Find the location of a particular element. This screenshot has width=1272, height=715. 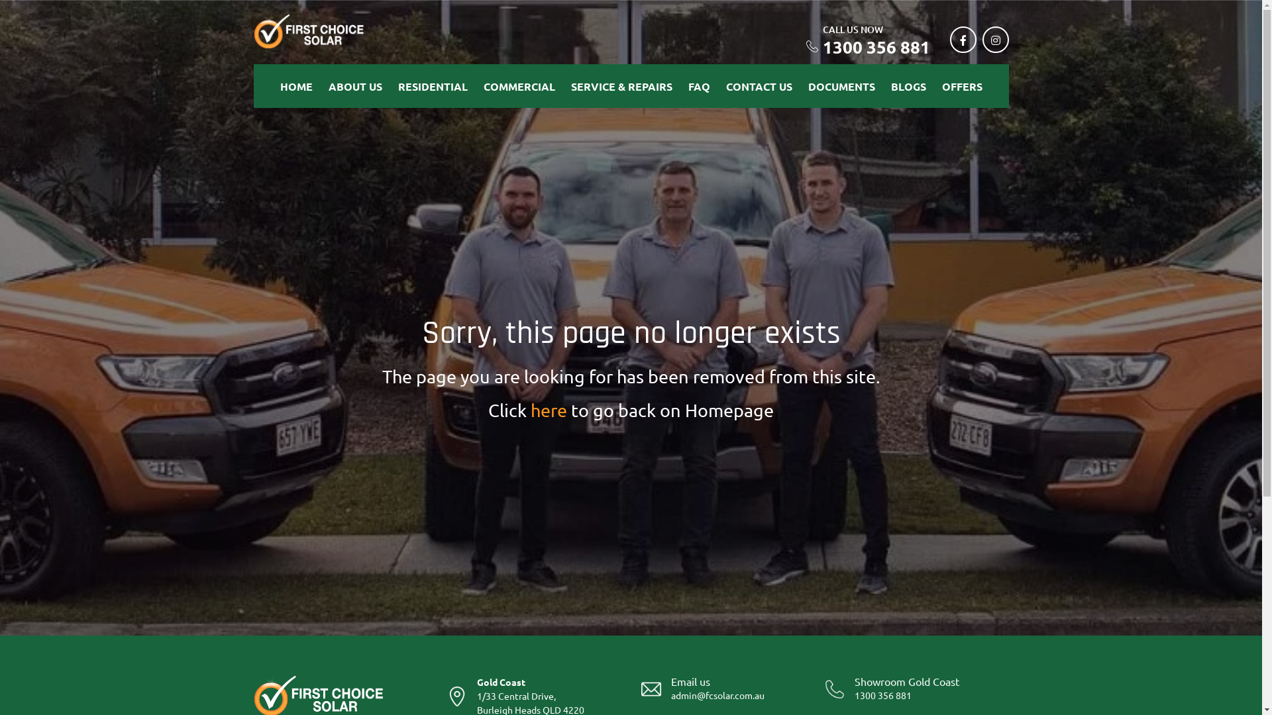

HOME is located at coordinates (295, 87).